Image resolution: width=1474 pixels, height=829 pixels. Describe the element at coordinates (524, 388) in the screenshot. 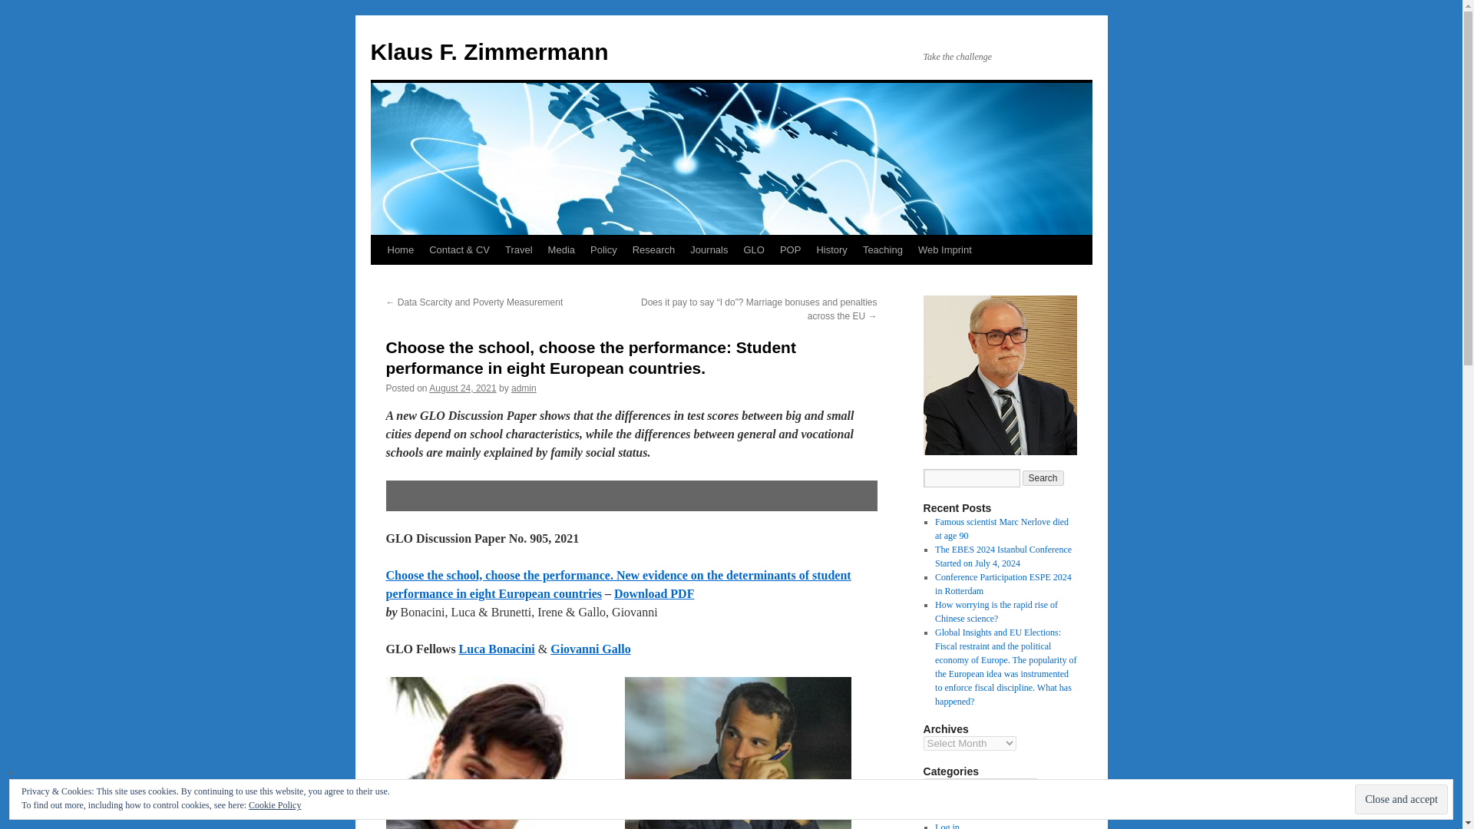

I see `admin` at that location.